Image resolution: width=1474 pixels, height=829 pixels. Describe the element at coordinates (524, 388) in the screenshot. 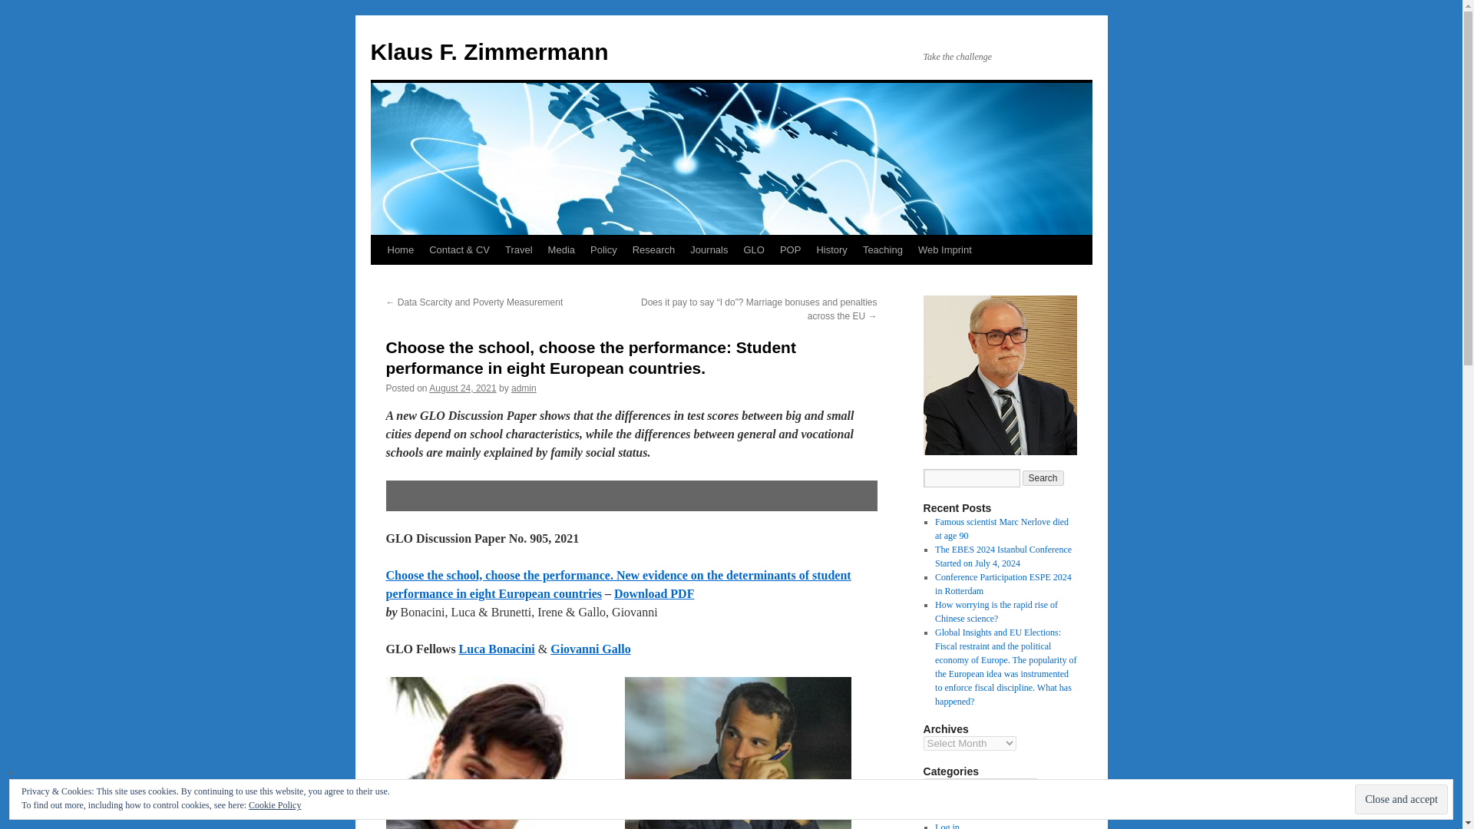

I see `admin` at that location.